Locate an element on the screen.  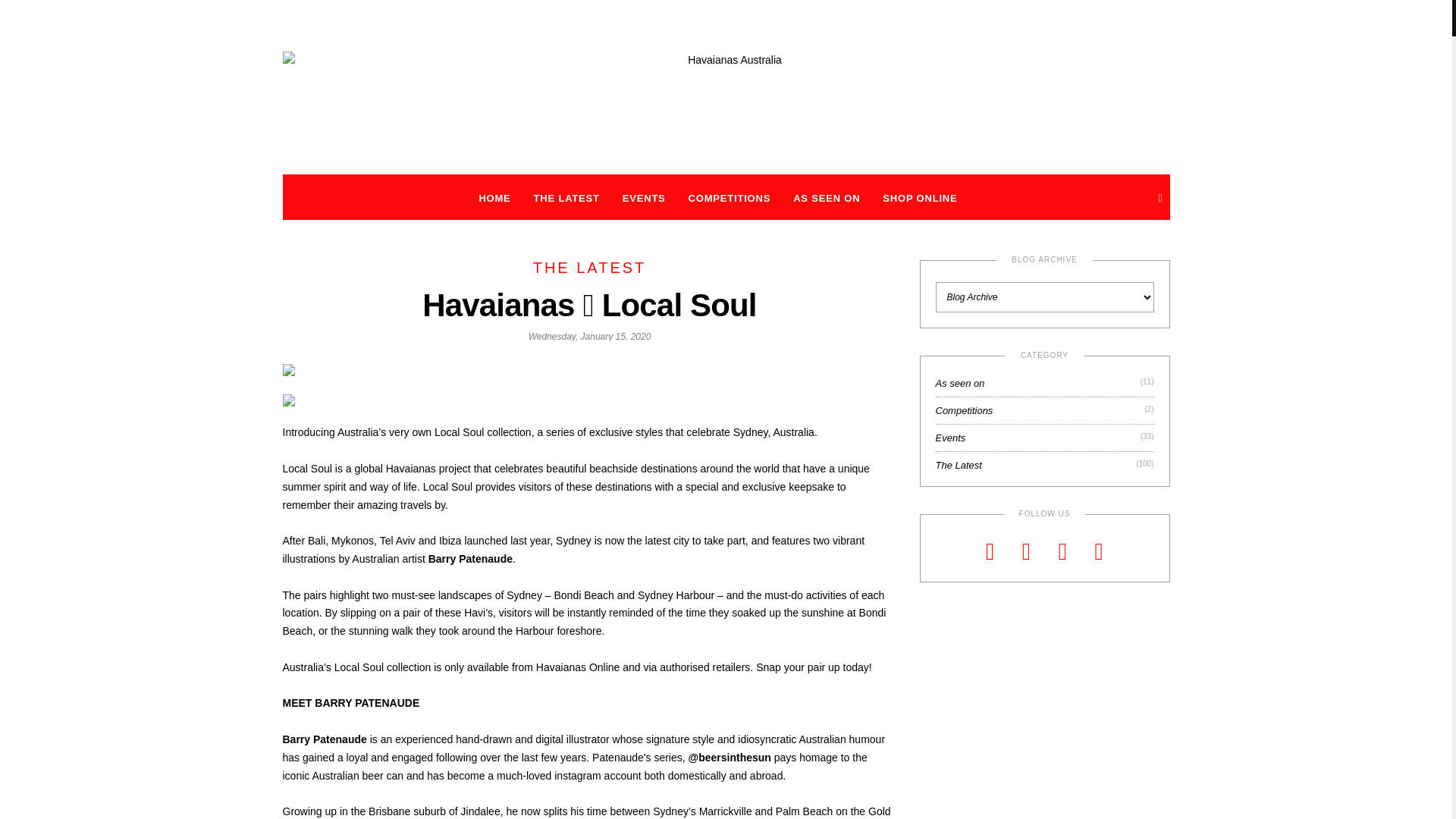
AS SEEN ON is located at coordinates (827, 199).